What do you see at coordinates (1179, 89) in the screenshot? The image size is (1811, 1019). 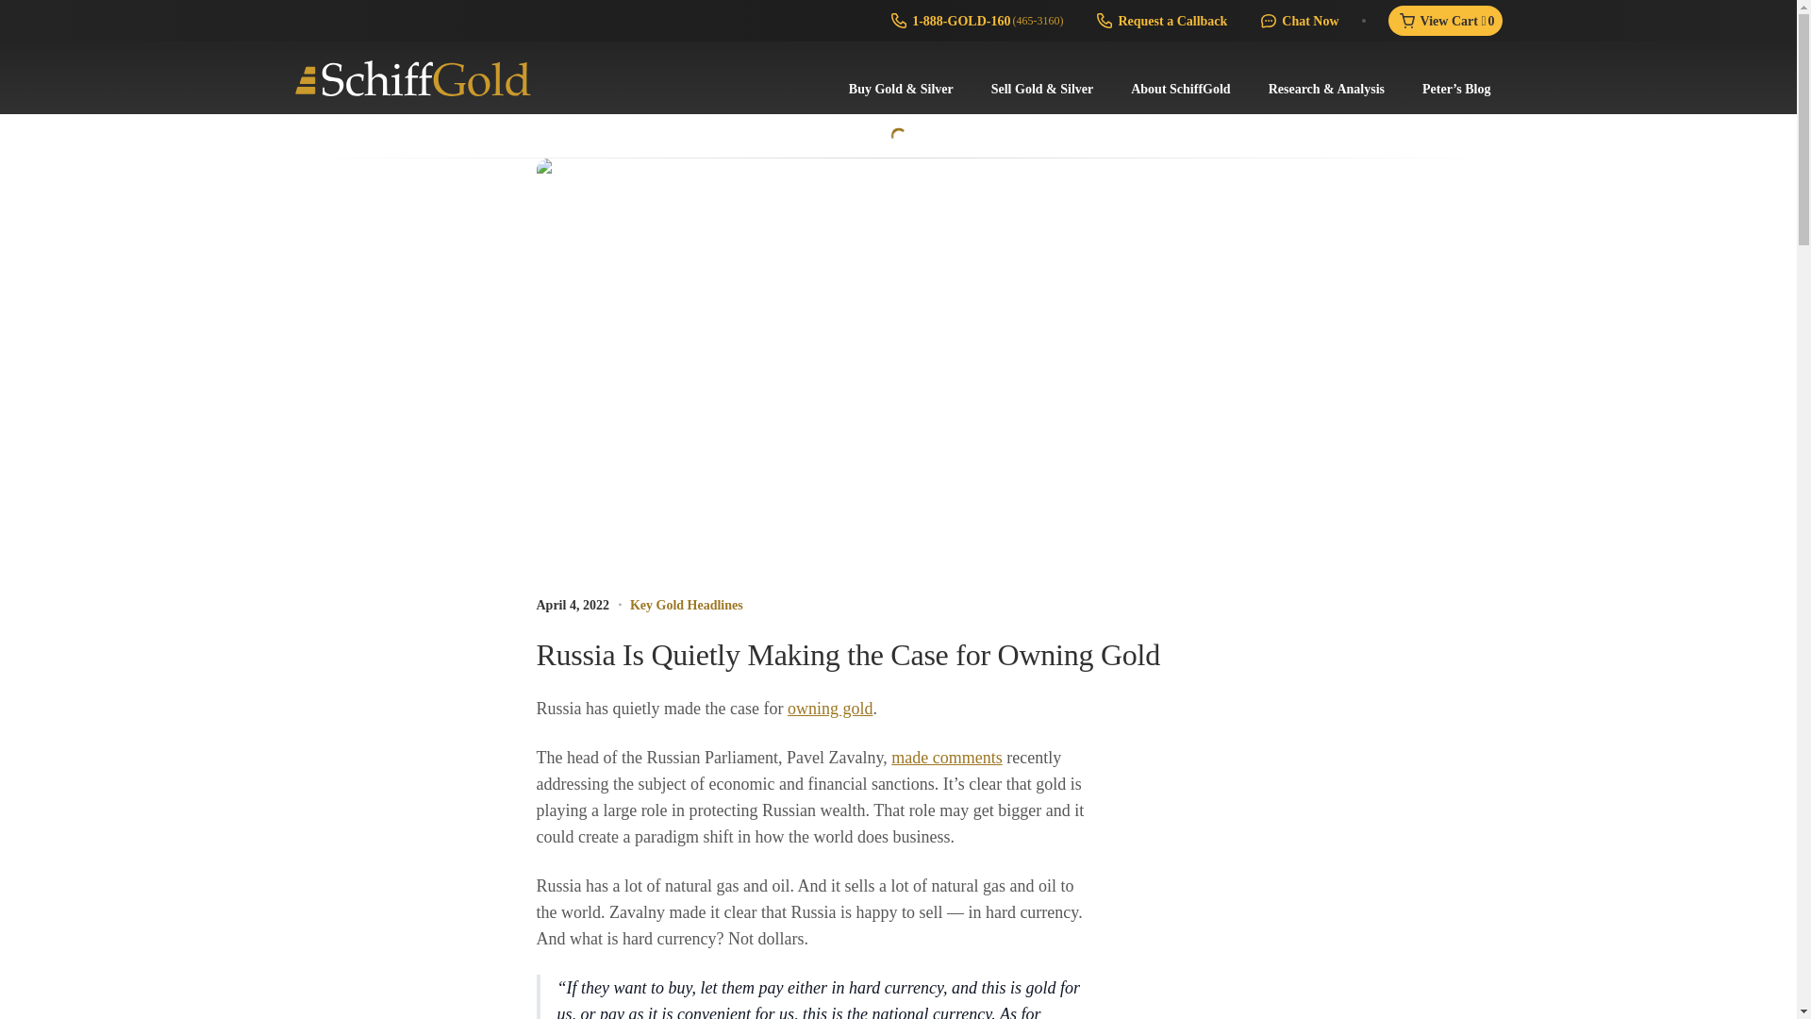 I see `About SchiffGold` at bounding box center [1179, 89].